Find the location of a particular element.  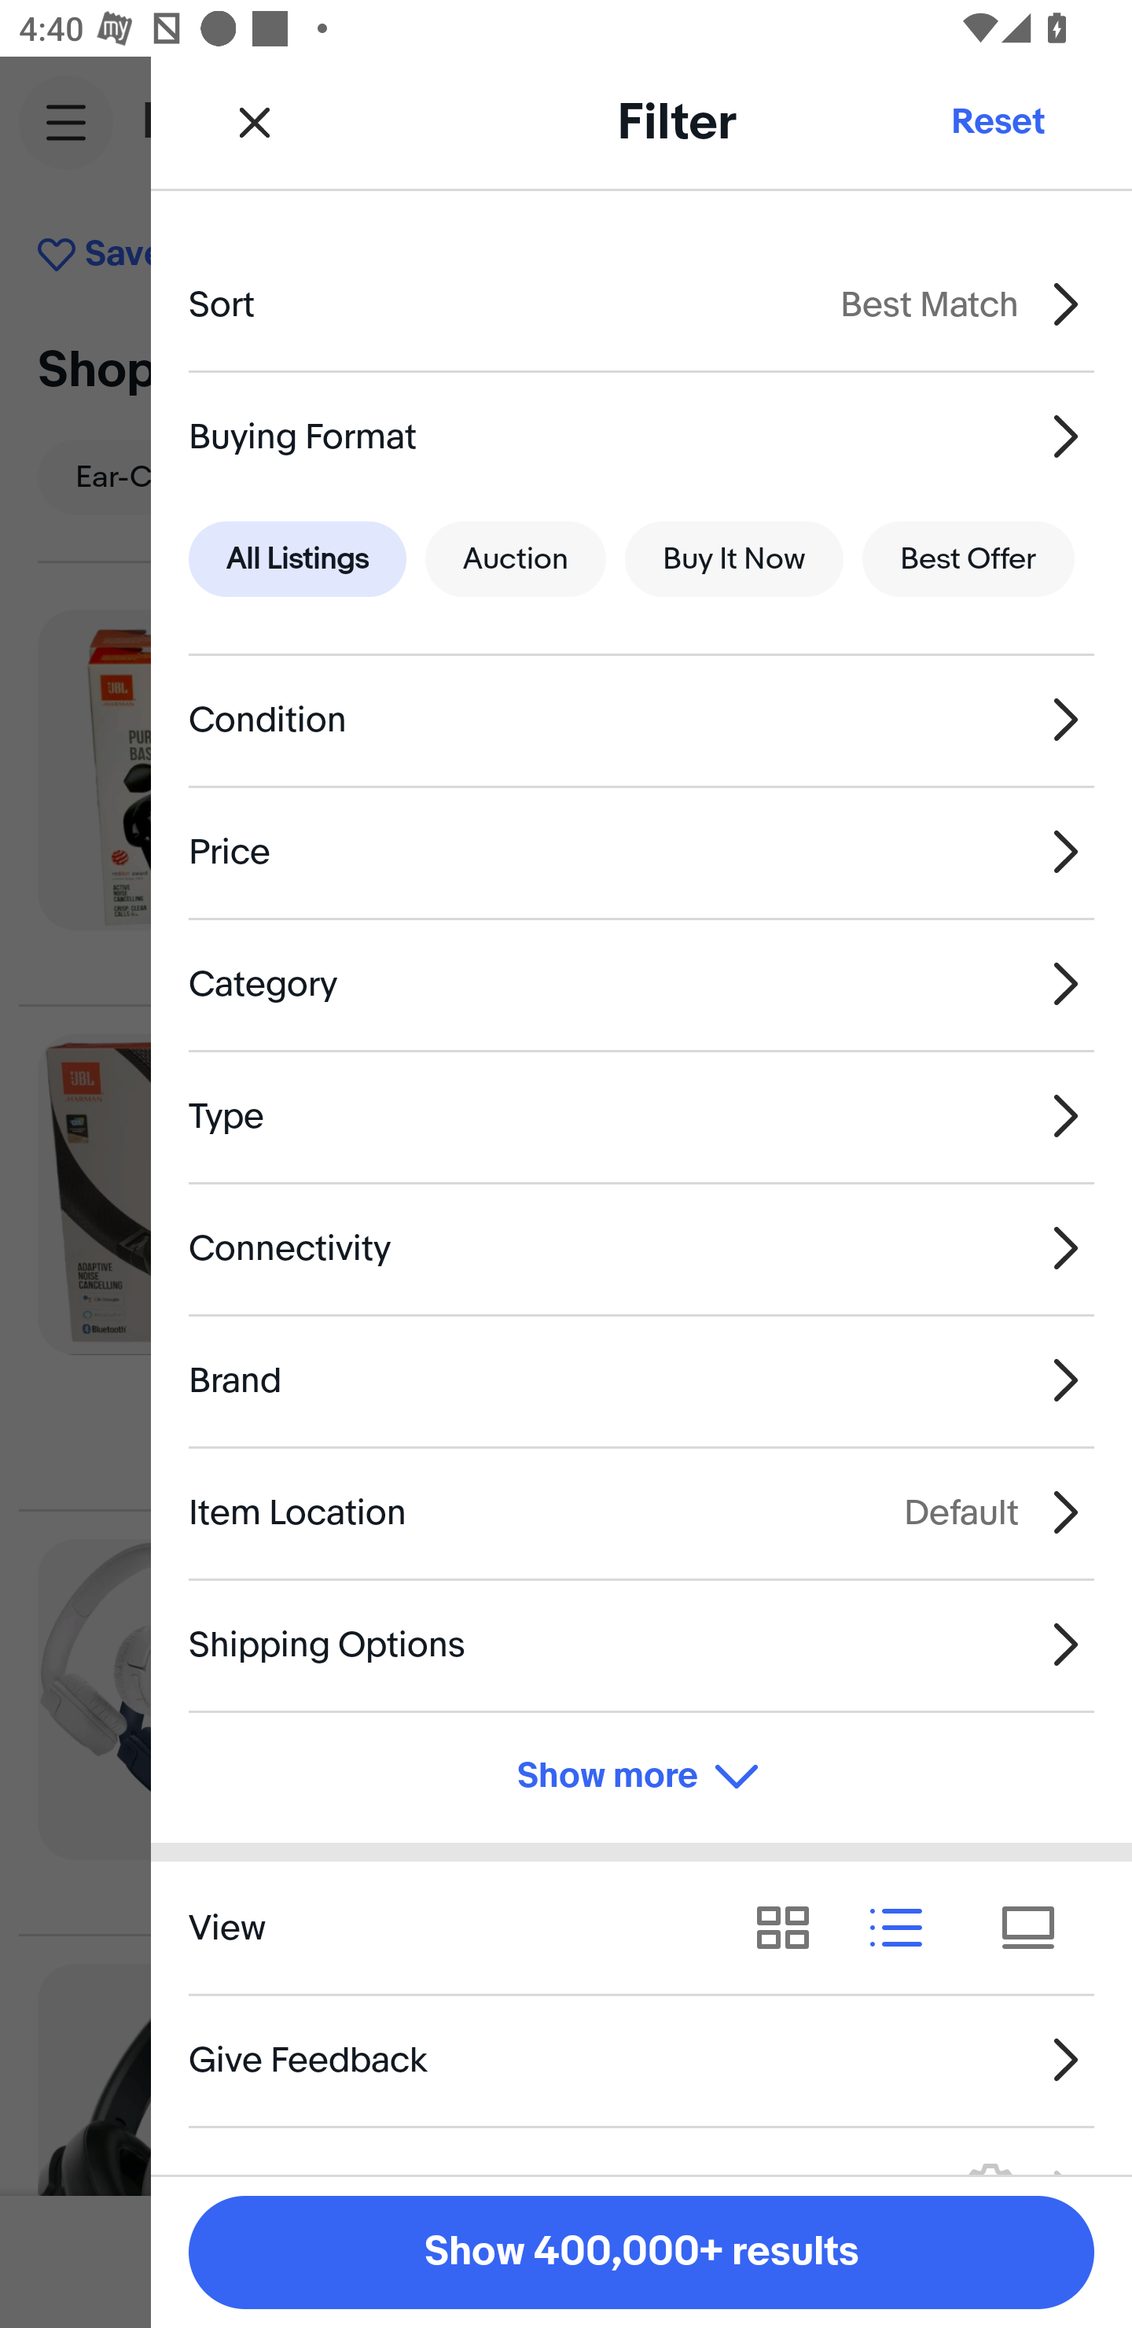

Close Filter is located at coordinates (255, 121).